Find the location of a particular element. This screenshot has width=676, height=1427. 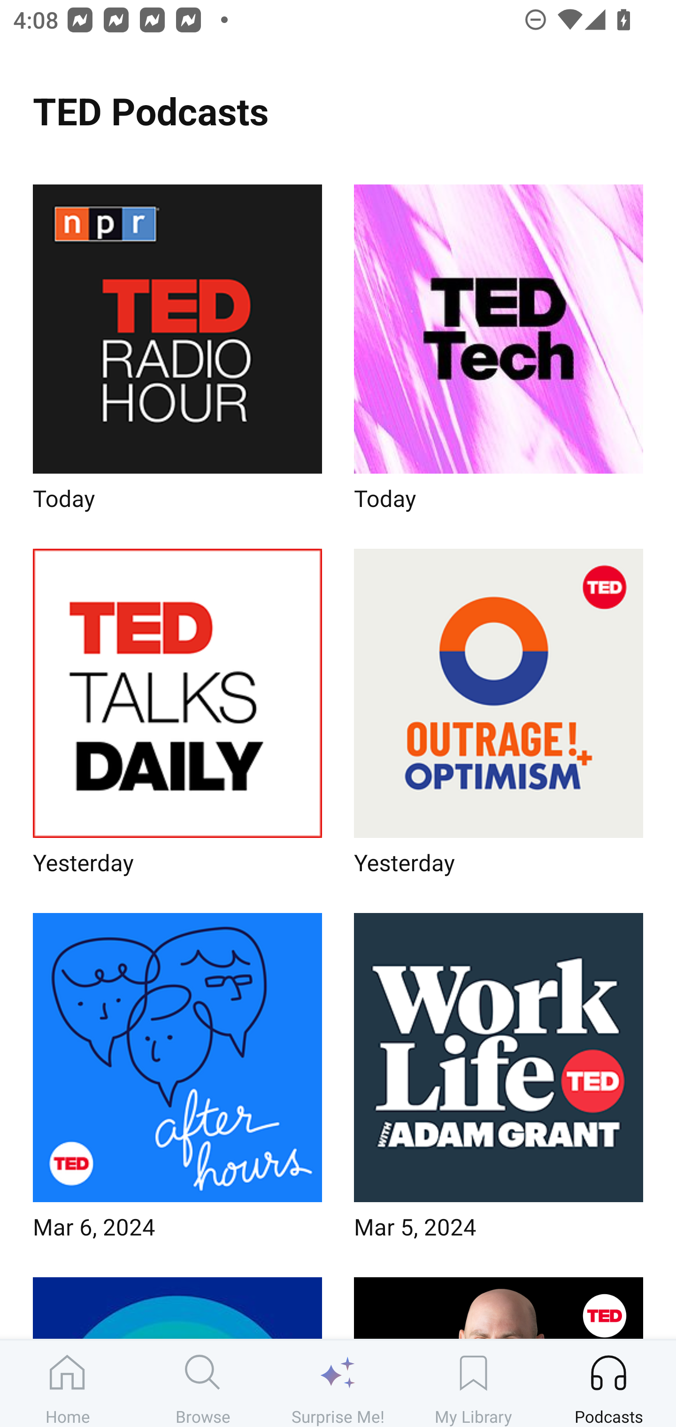

Today is located at coordinates (177, 353).